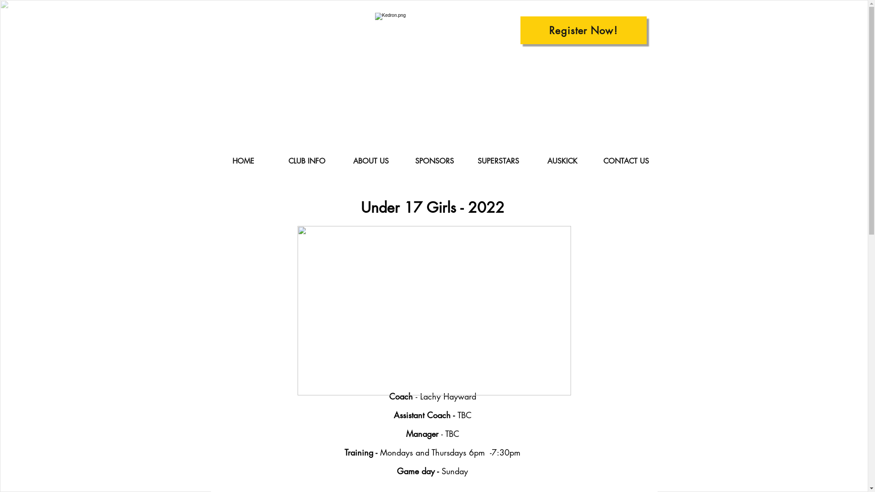 The height and width of the screenshot is (492, 875). Describe the element at coordinates (562, 161) in the screenshot. I see `AUSKICK` at that location.